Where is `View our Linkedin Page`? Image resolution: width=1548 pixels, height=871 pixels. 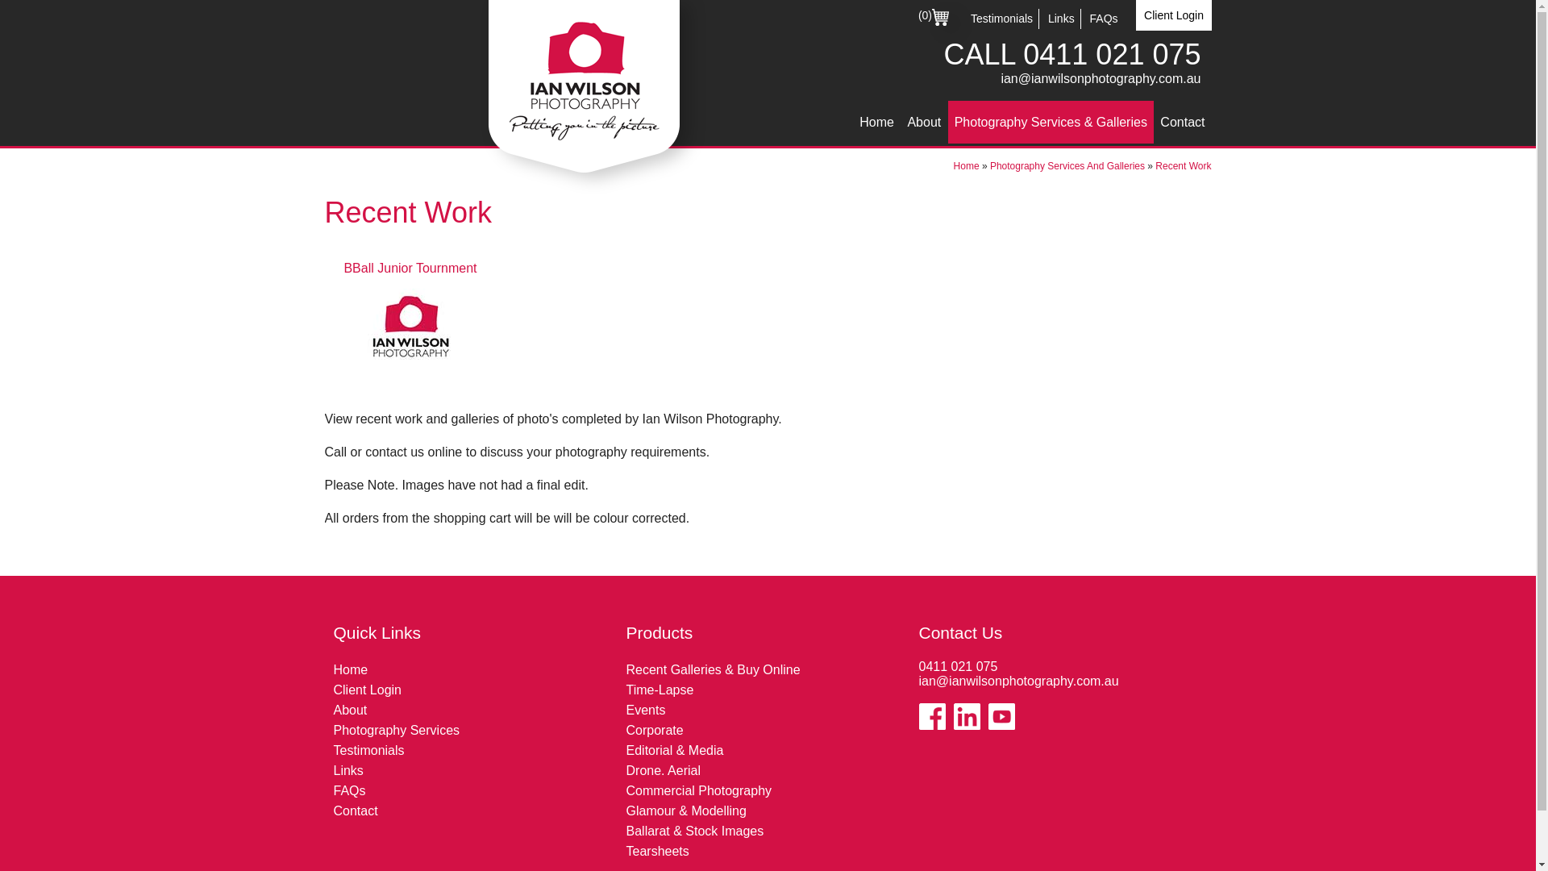 View our Linkedin Page is located at coordinates (966, 716).